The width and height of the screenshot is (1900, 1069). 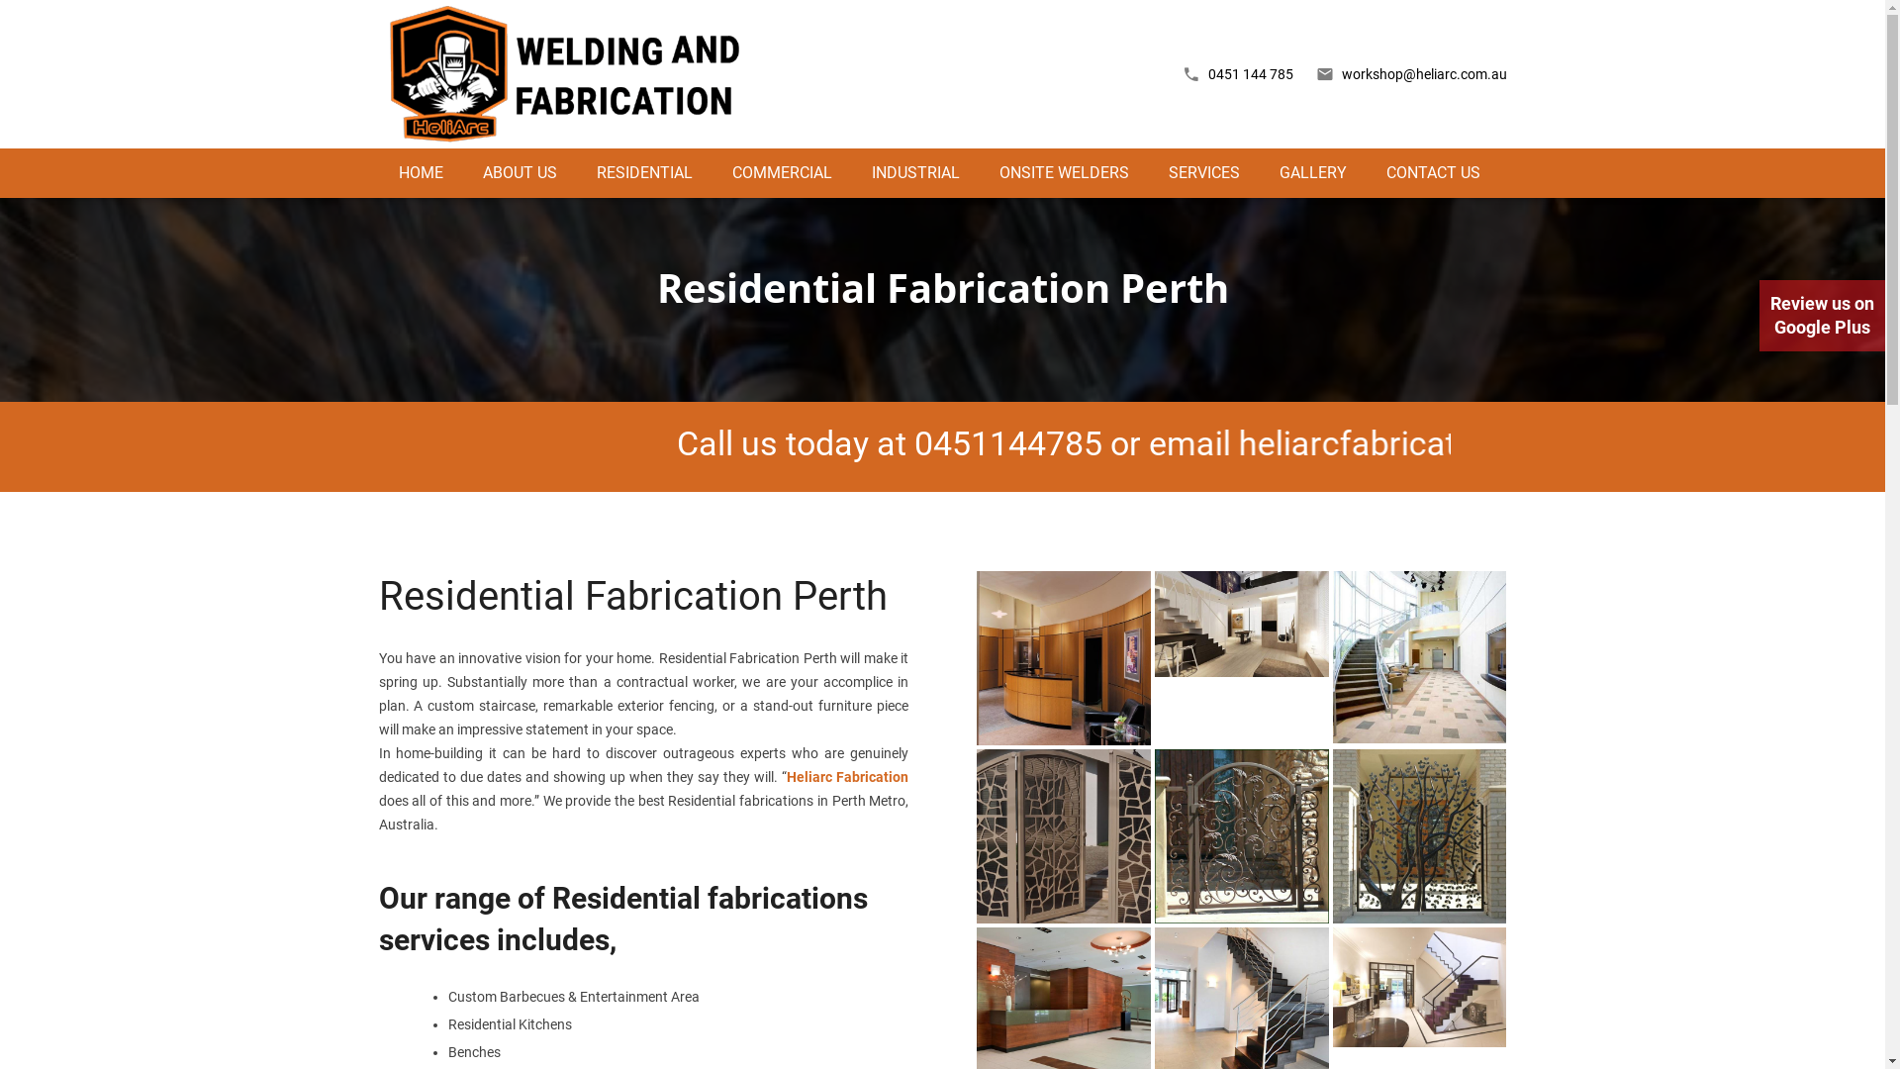 I want to click on SERVICES, so click(x=1203, y=173).